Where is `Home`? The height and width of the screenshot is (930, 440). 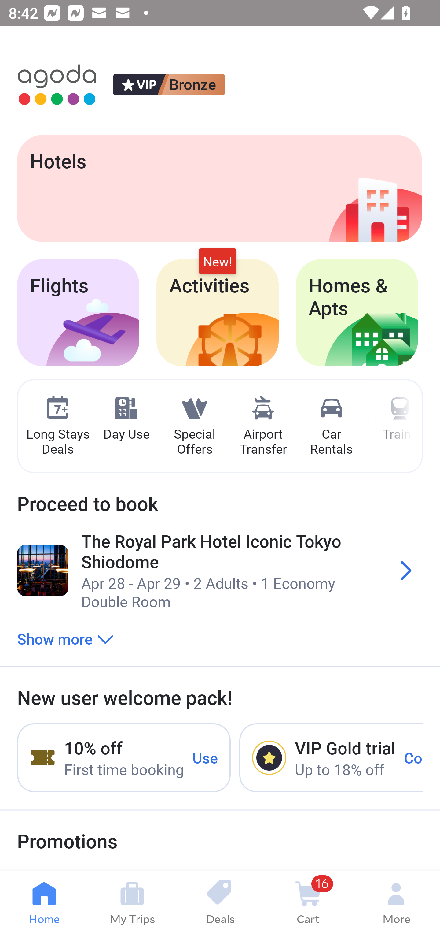 Home is located at coordinates (44, 901).